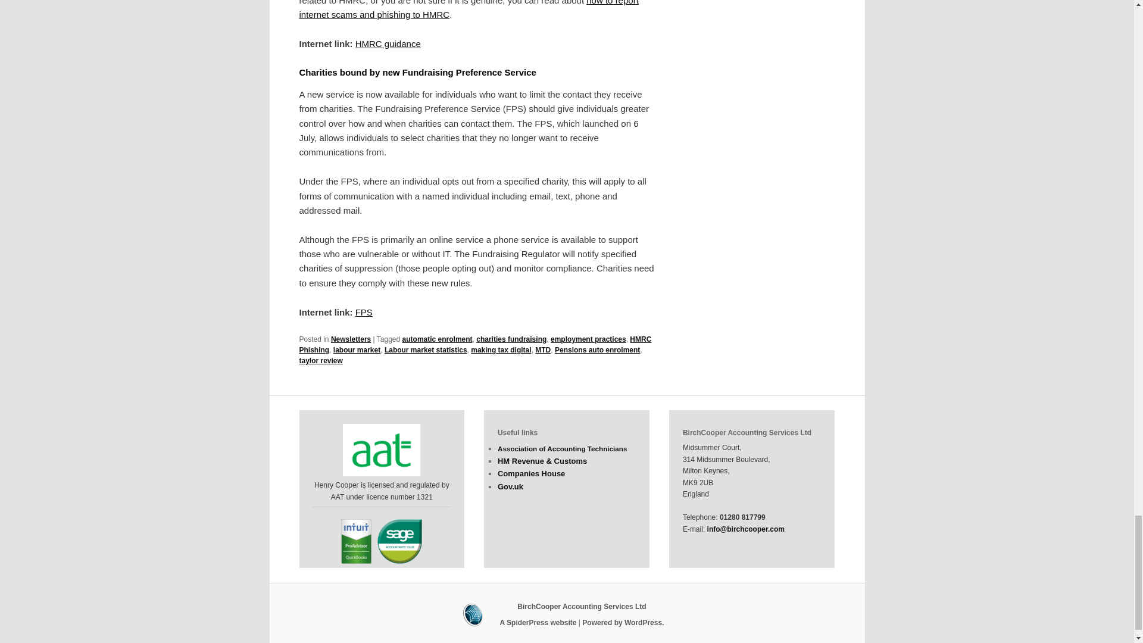 Image resolution: width=1143 pixels, height=643 pixels. What do you see at coordinates (588, 339) in the screenshot?
I see `employment practices` at bounding box center [588, 339].